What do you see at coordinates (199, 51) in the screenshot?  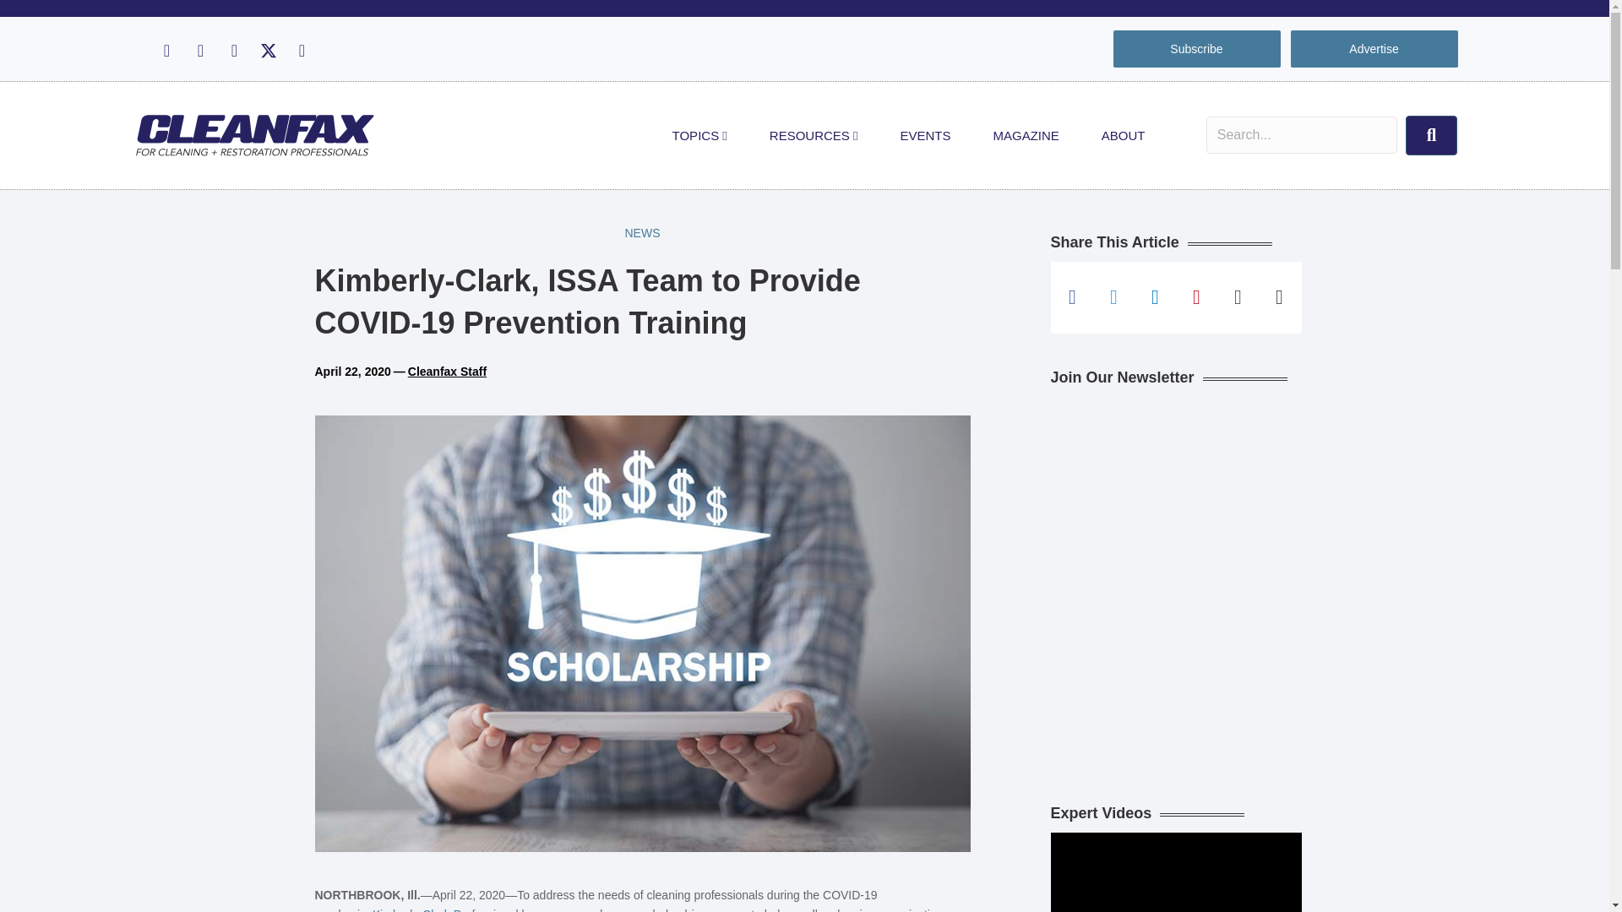 I see `Instagram` at bounding box center [199, 51].